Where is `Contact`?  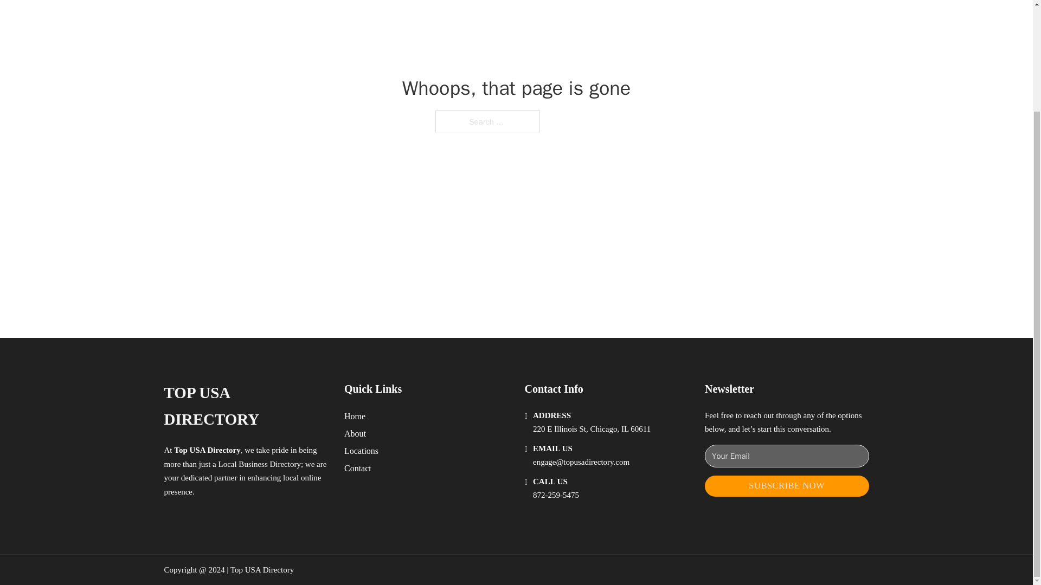 Contact is located at coordinates (358, 468).